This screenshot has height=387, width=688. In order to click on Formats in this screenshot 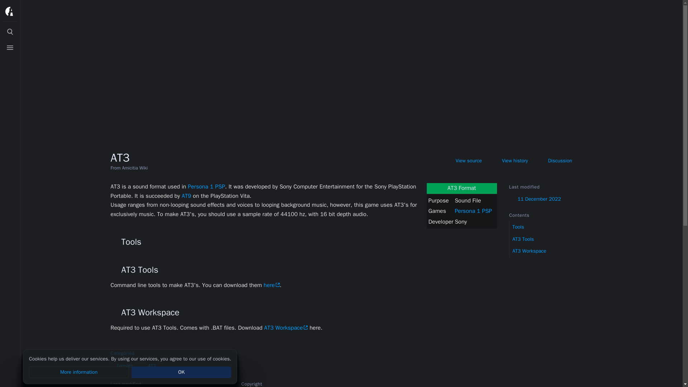, I will do `click(124, 365)`.